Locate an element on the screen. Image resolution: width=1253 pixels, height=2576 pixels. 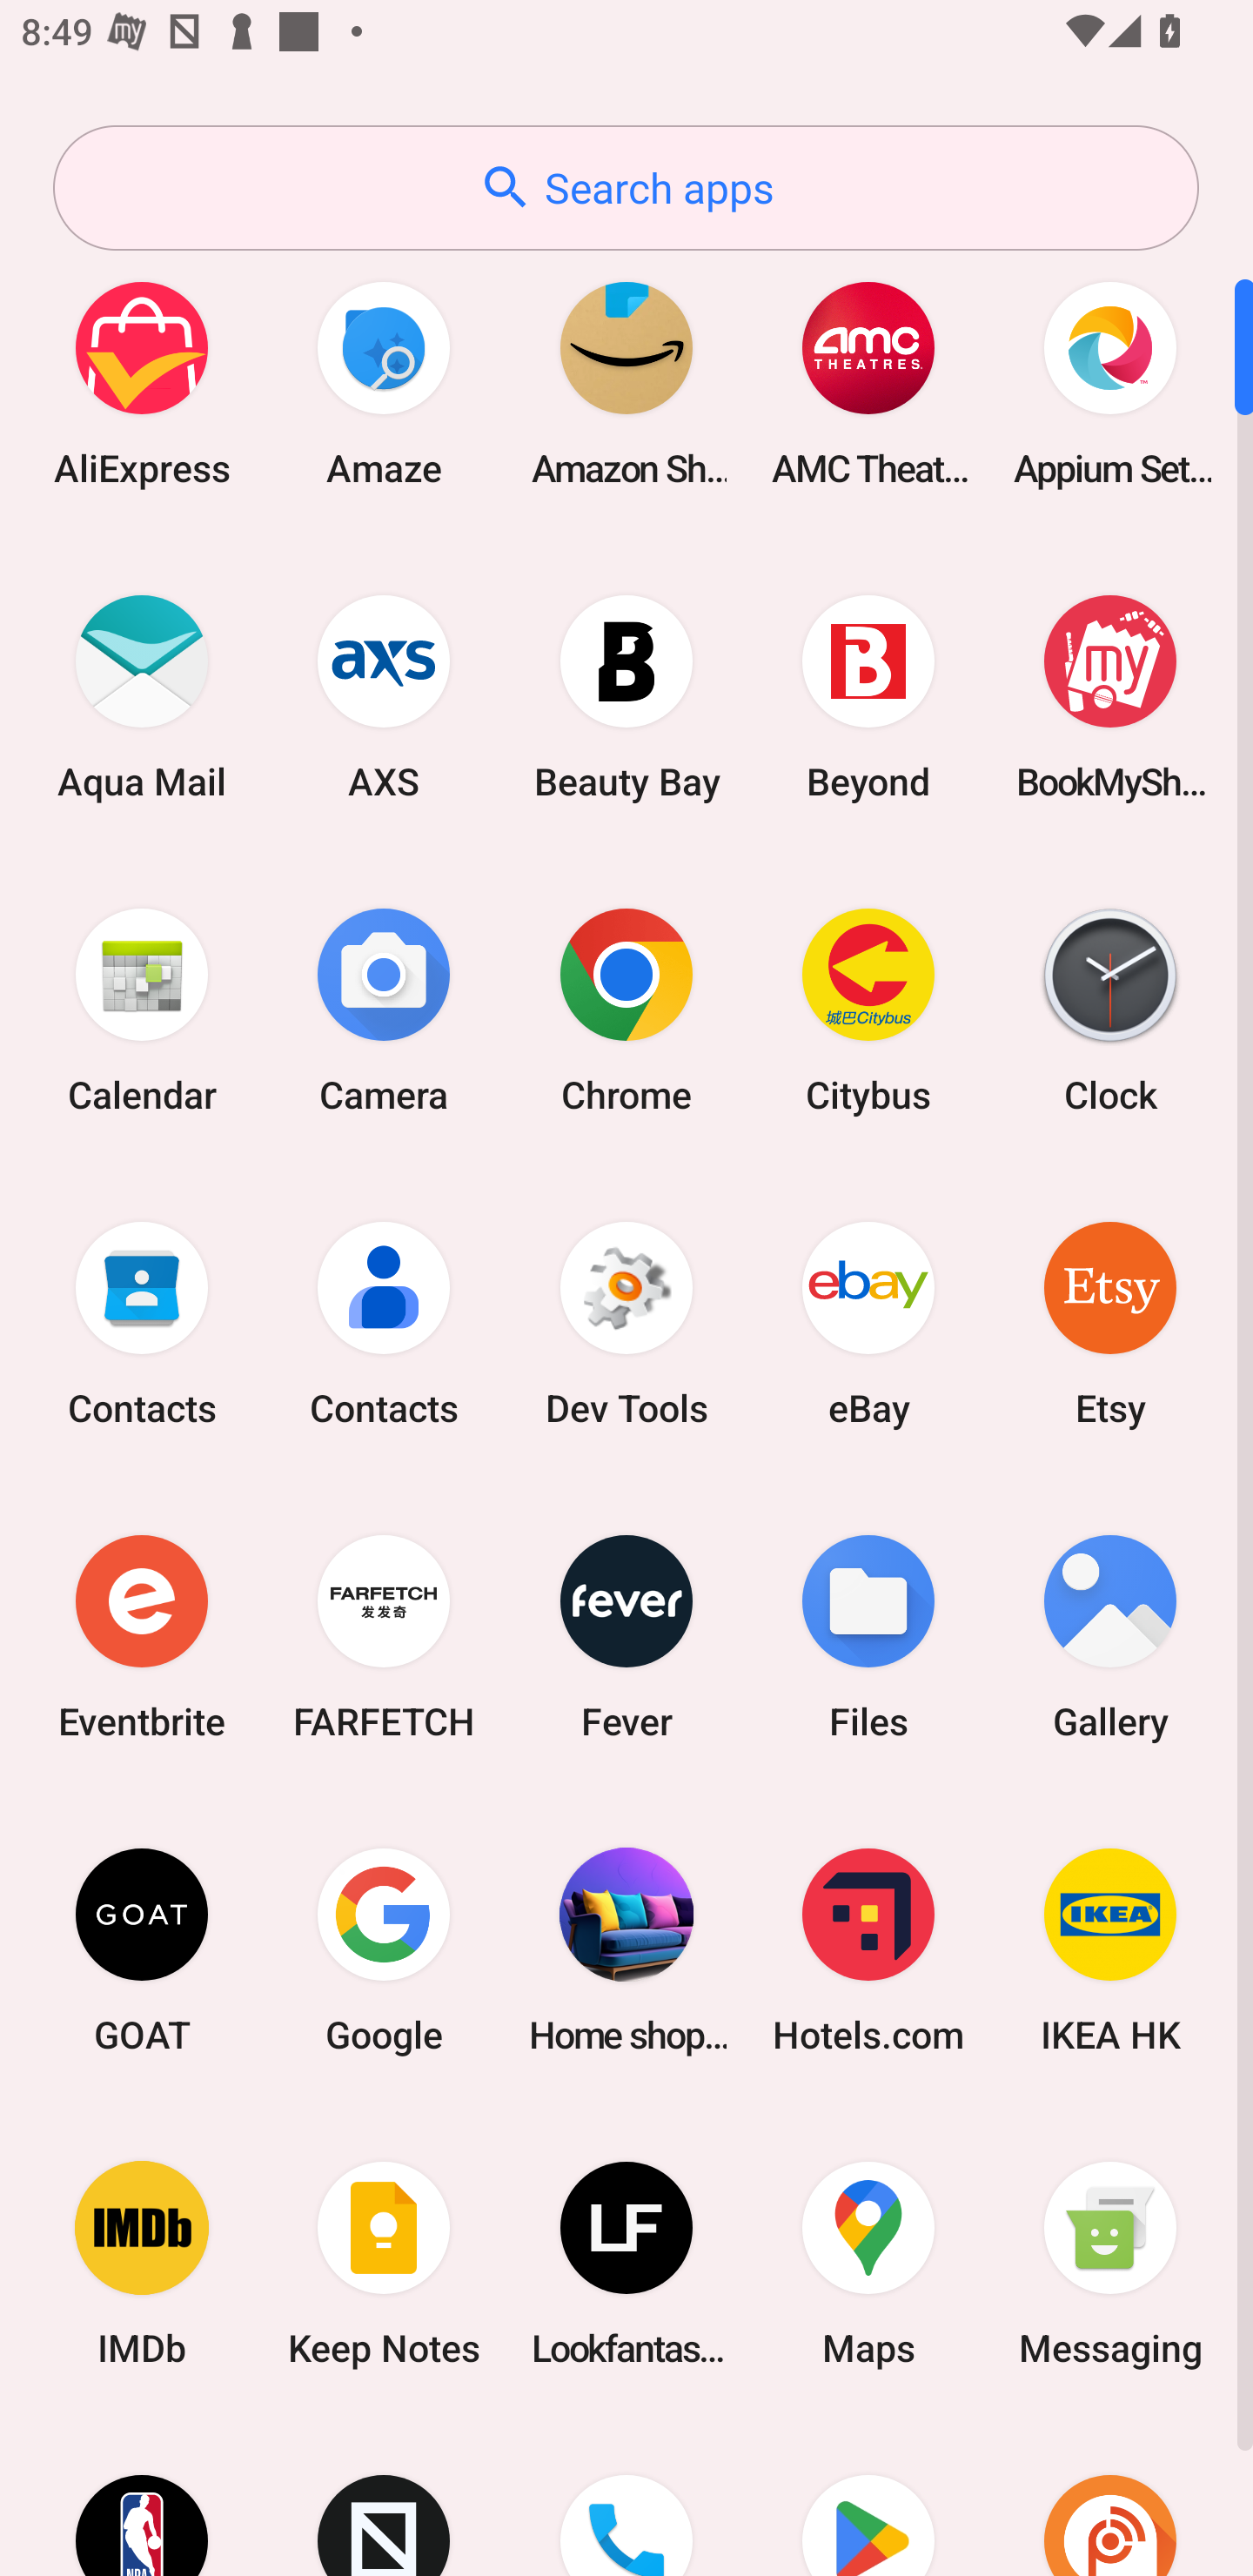
IKEA HK is located at coordinates (1110, 1949).